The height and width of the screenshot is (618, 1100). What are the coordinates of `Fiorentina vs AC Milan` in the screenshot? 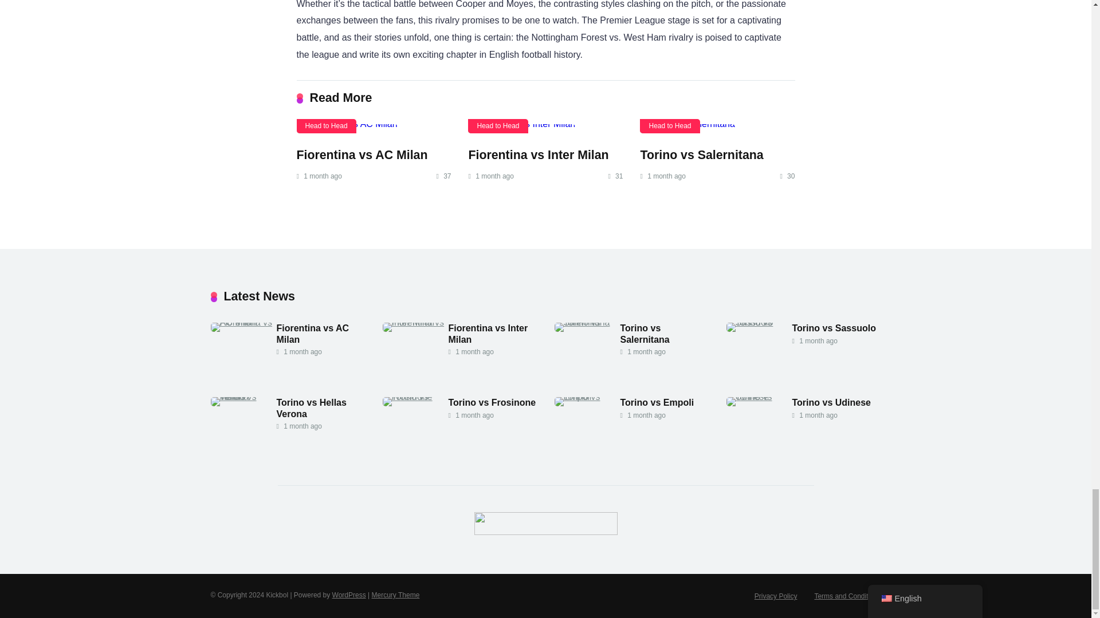 It's located at (244, 323).